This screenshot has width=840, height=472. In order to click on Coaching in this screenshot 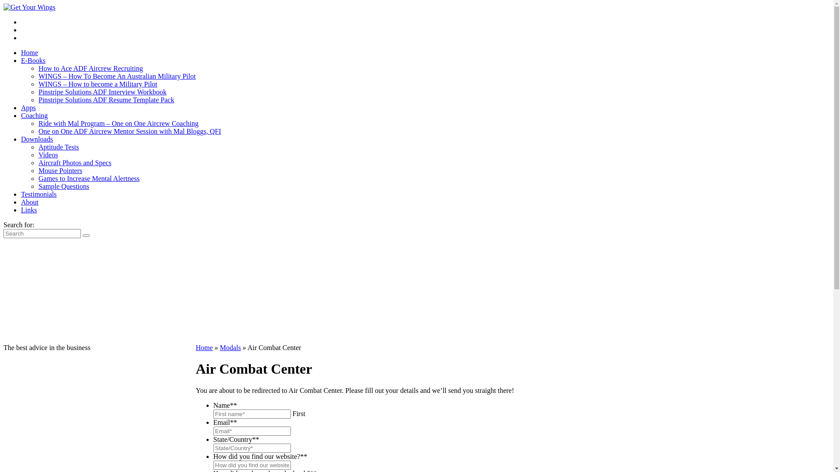, I will do `click(34, 115)`.